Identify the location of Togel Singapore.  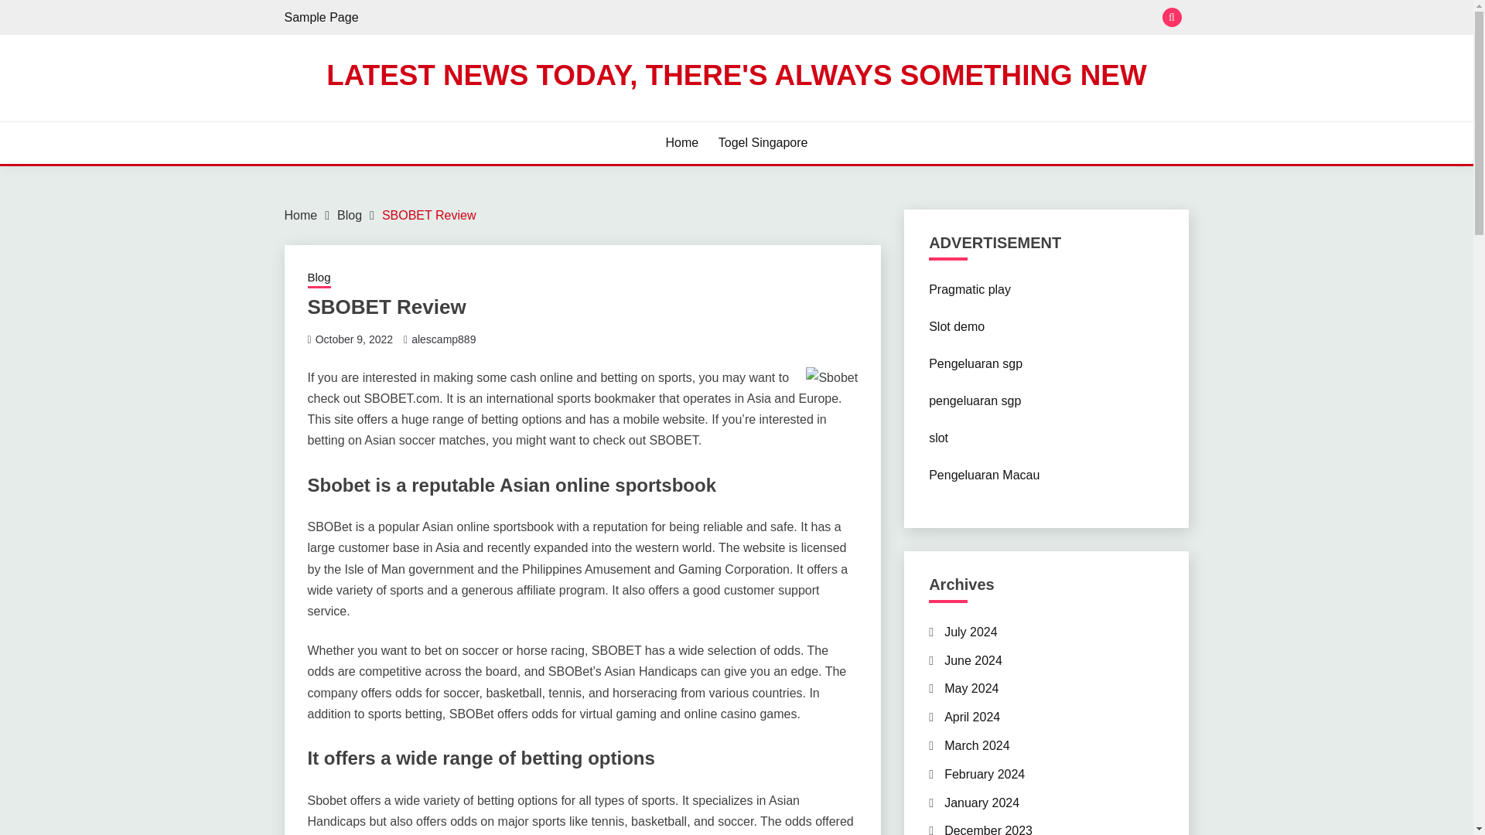
(763, 142).